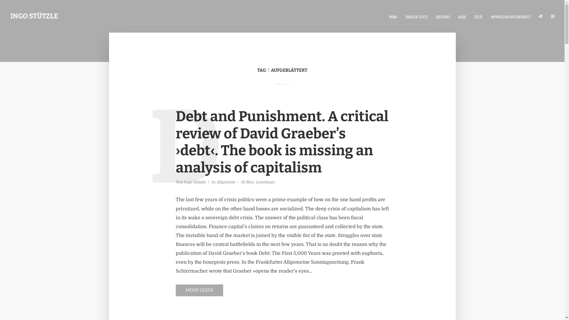 This screenshot has height=320, width=569. What do you see at coordinates (417, 16) in the screenshot?
I see `ENGLISH TEXTS` at bounding box center [417, 16].